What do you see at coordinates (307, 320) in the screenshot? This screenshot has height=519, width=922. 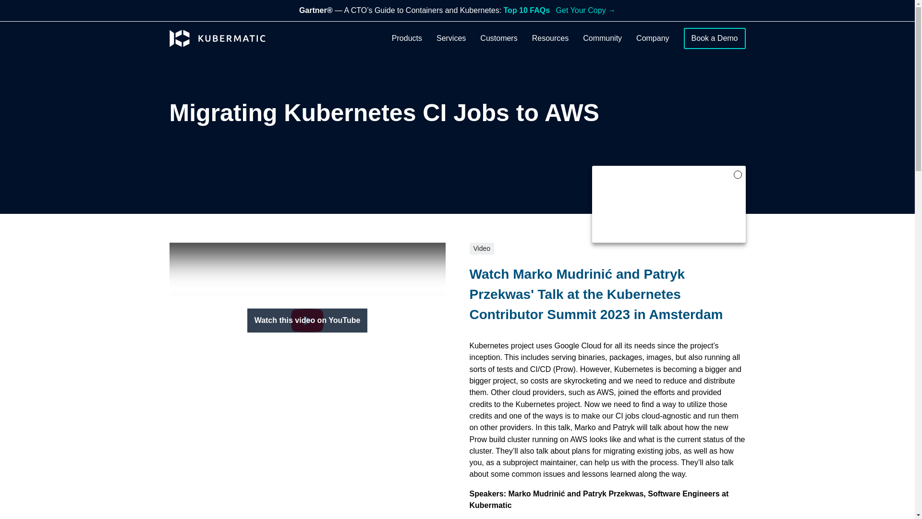 I see `YouTube video player` at bounding box center [307, 320].